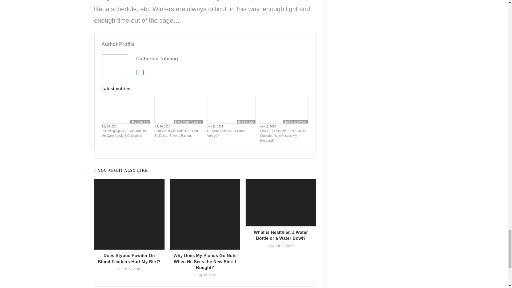 The height and width of the screenshot is (288, 512). What do you see at coordinates (246, 122) in the screenshot?
I see `Bird Behavior` at bounding box center [246, 122].